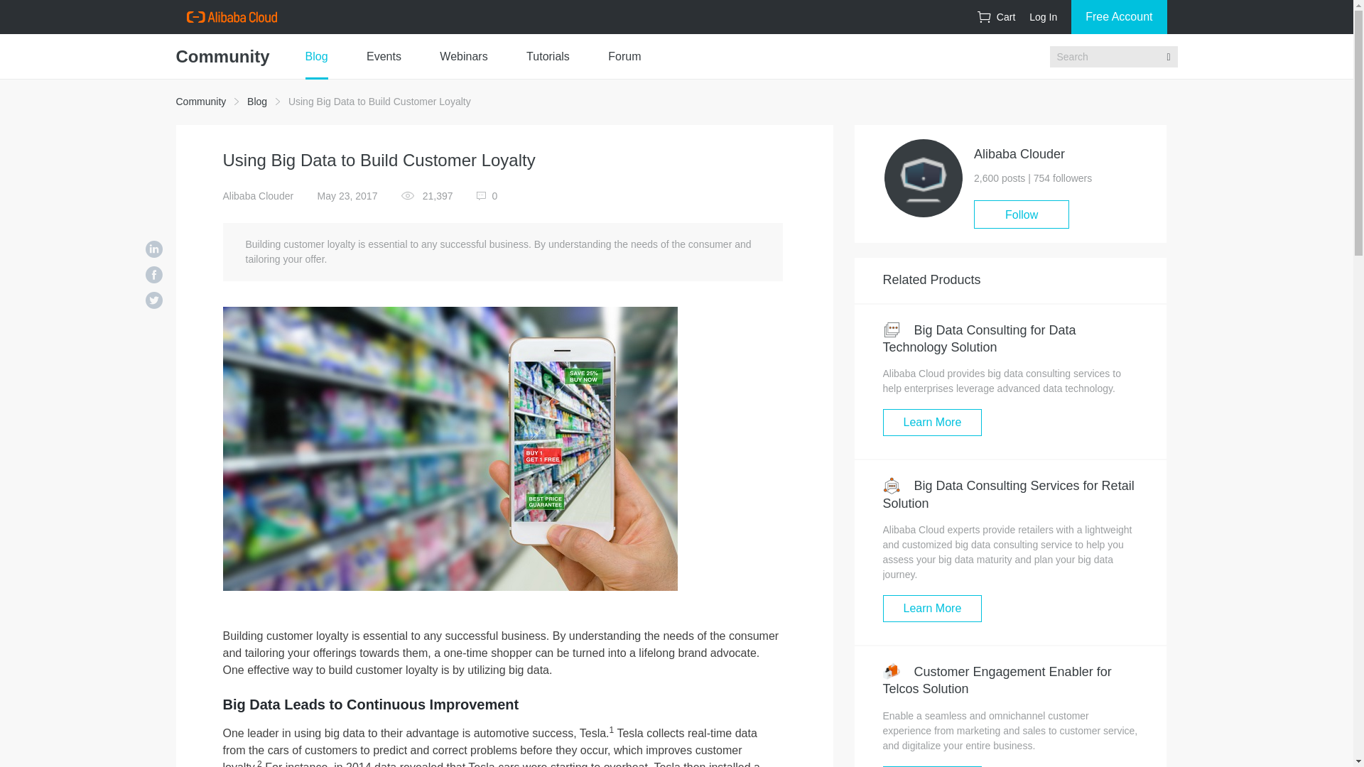  Describe the element at coordinates (200, 102) in the screenshot. I see `Community` at that location.